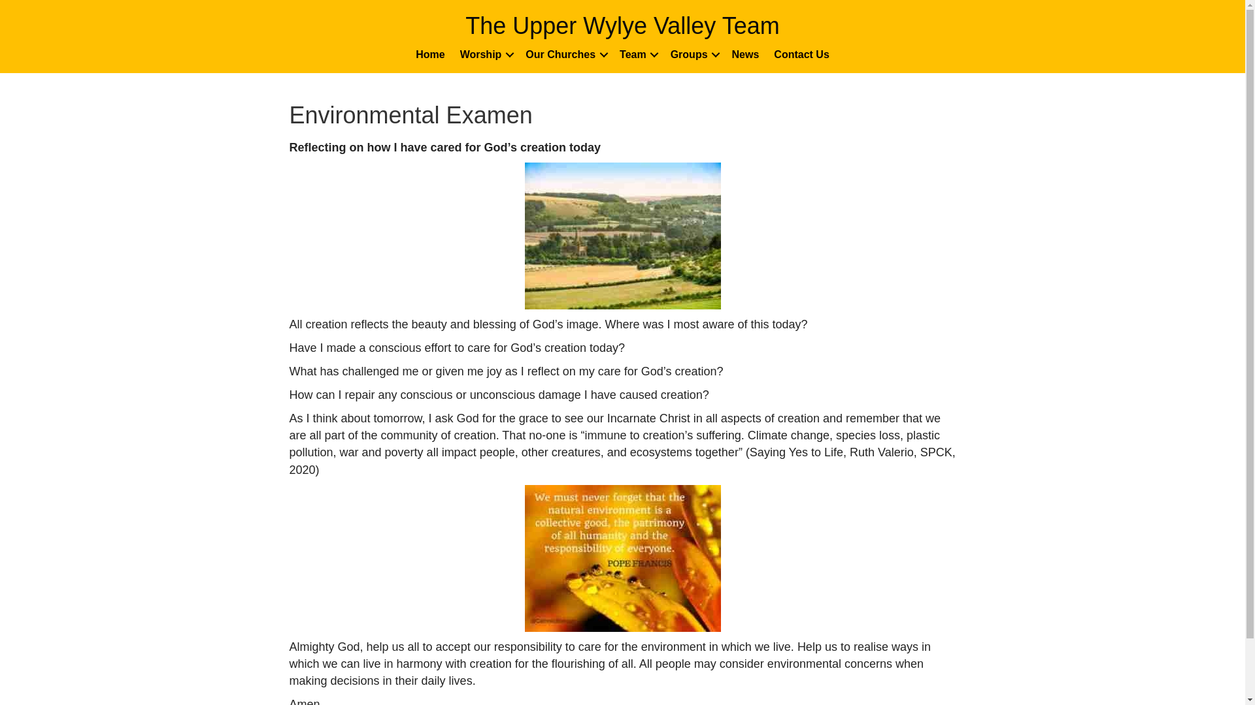 The height and width of the screenshot is (705, 1255). What do you see at coordinates (485, 54) in the screenshot?
I see `Worship` at bounding box center [485, 54].